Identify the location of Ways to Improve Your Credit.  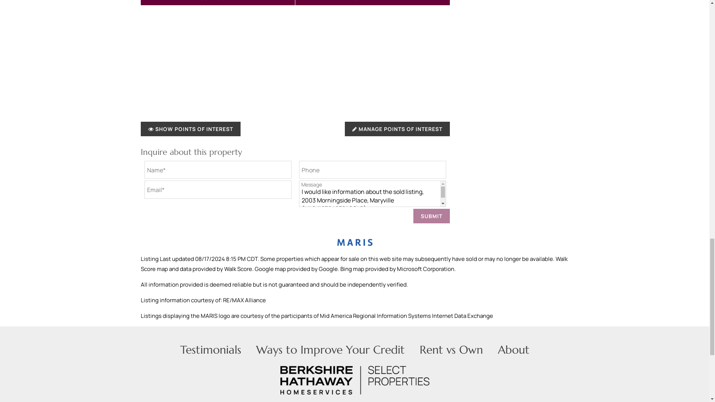
(330, 350).